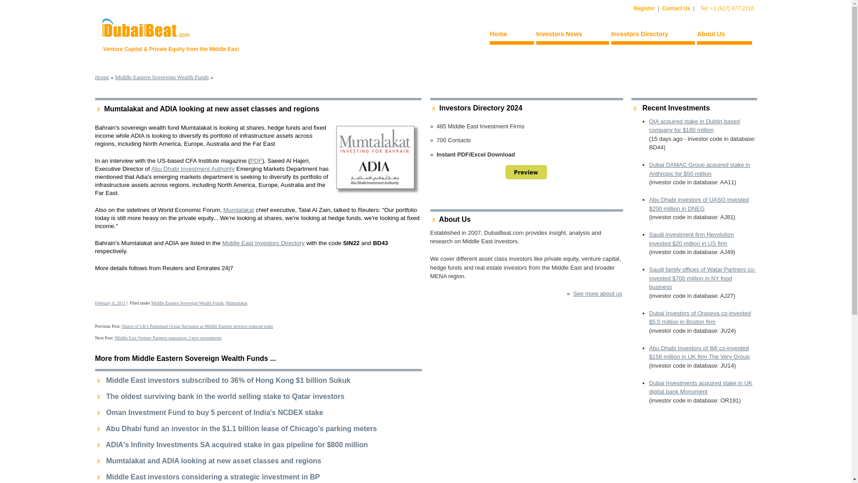  Describe the element at coordinates (257, 161) in the screenshot. I see `PDF` at that location.